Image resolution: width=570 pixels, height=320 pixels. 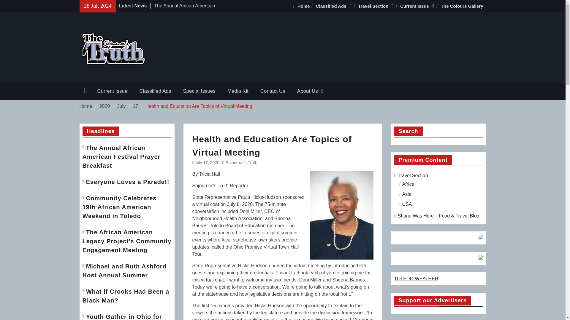 What do you see at coordinates (304, 6) in the screenshot?
I see `Home` at bounding box center [304, 6].